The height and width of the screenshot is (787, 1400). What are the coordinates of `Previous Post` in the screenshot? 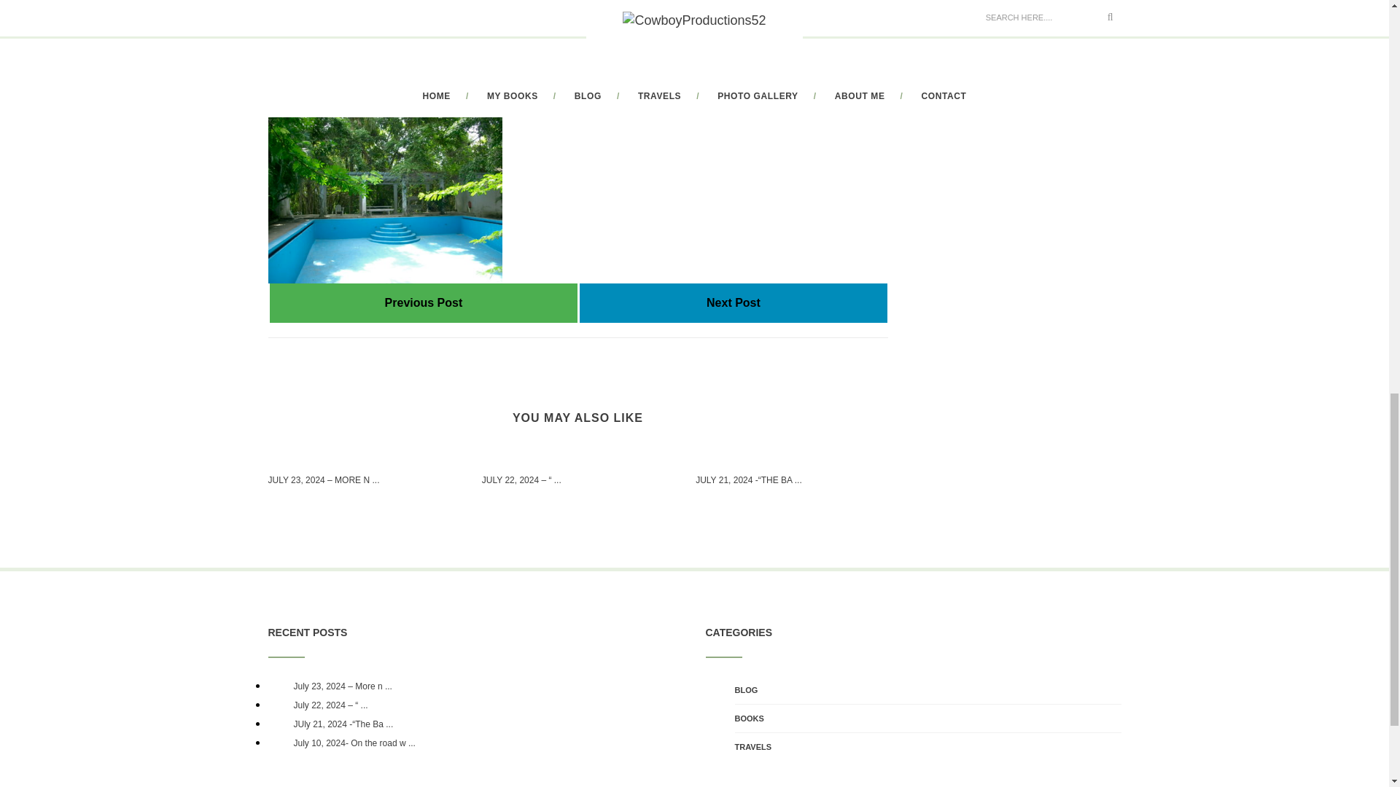 It's located at (424, 302).